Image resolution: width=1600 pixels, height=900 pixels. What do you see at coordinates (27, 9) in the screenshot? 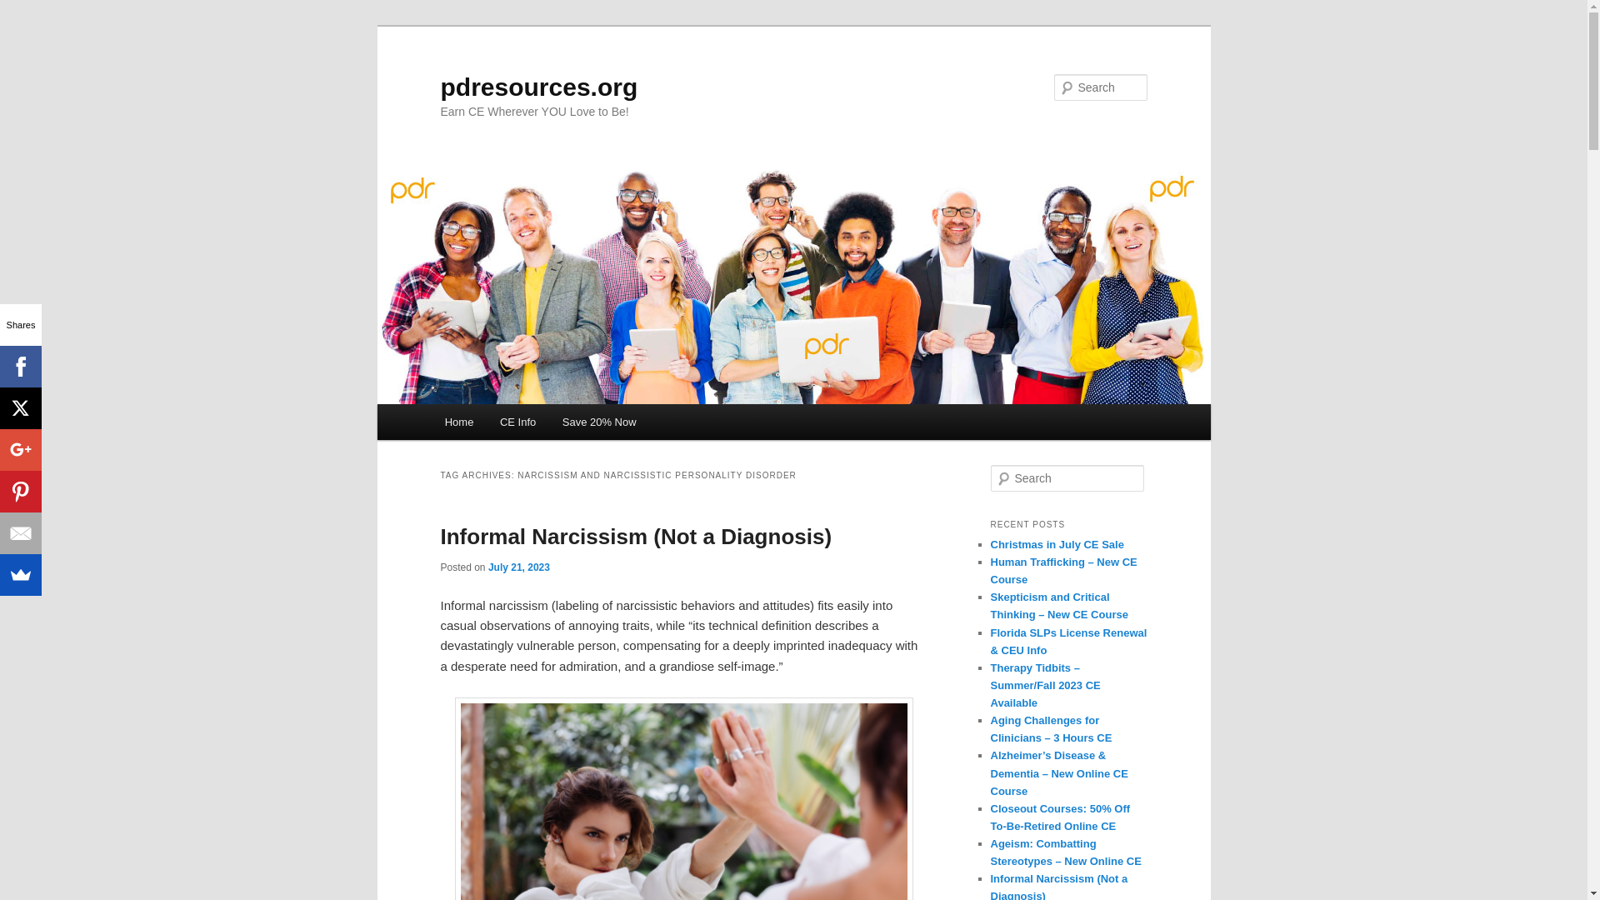
I see `Search` at bounding box center [27, 9].